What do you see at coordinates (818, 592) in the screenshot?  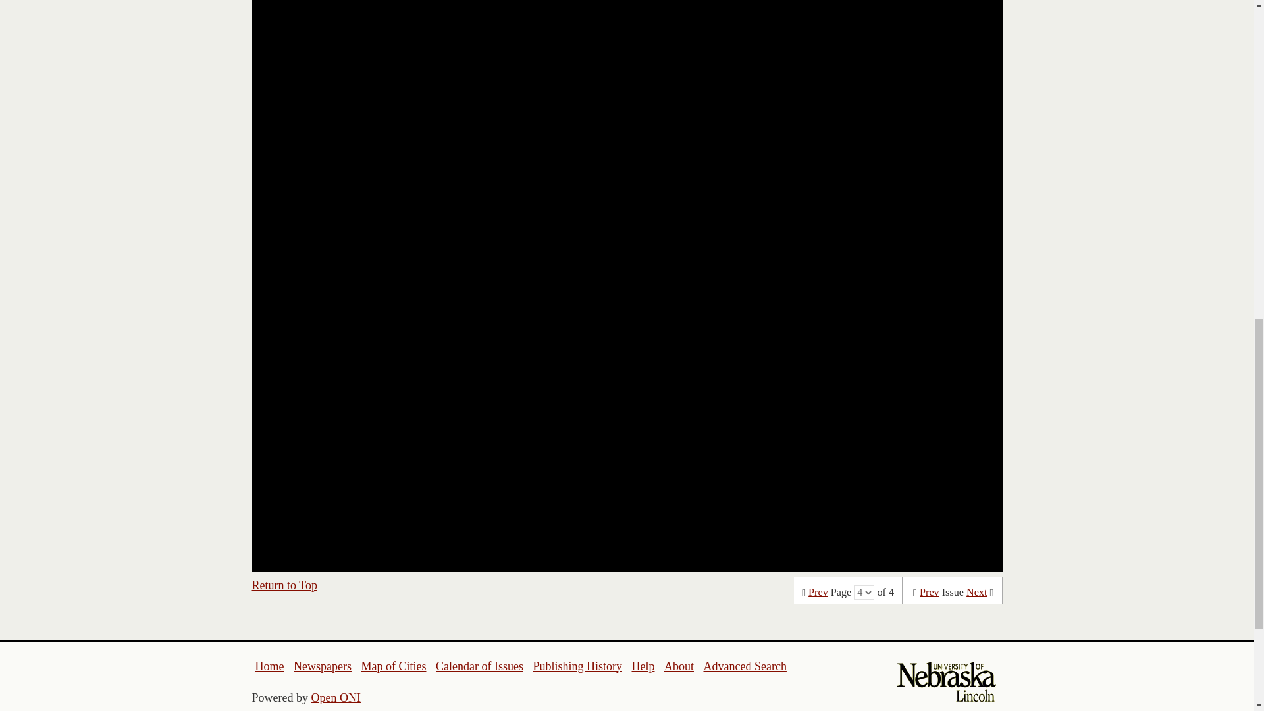 I see `Prev` at bounding box center [818, 592].